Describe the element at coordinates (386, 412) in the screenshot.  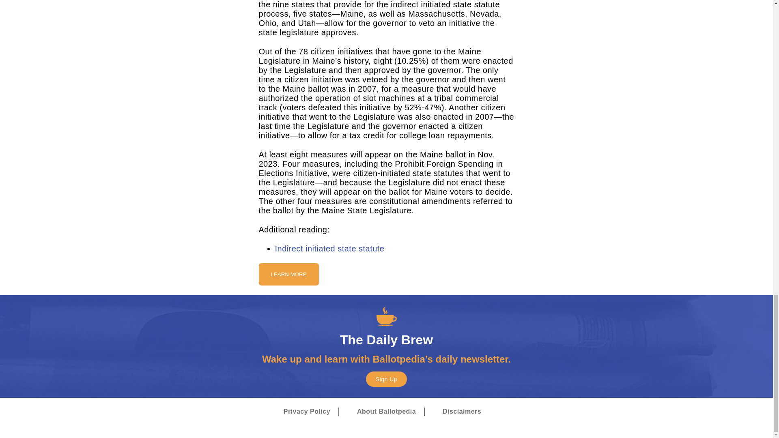
I see `About Ballotpedia` at that location.